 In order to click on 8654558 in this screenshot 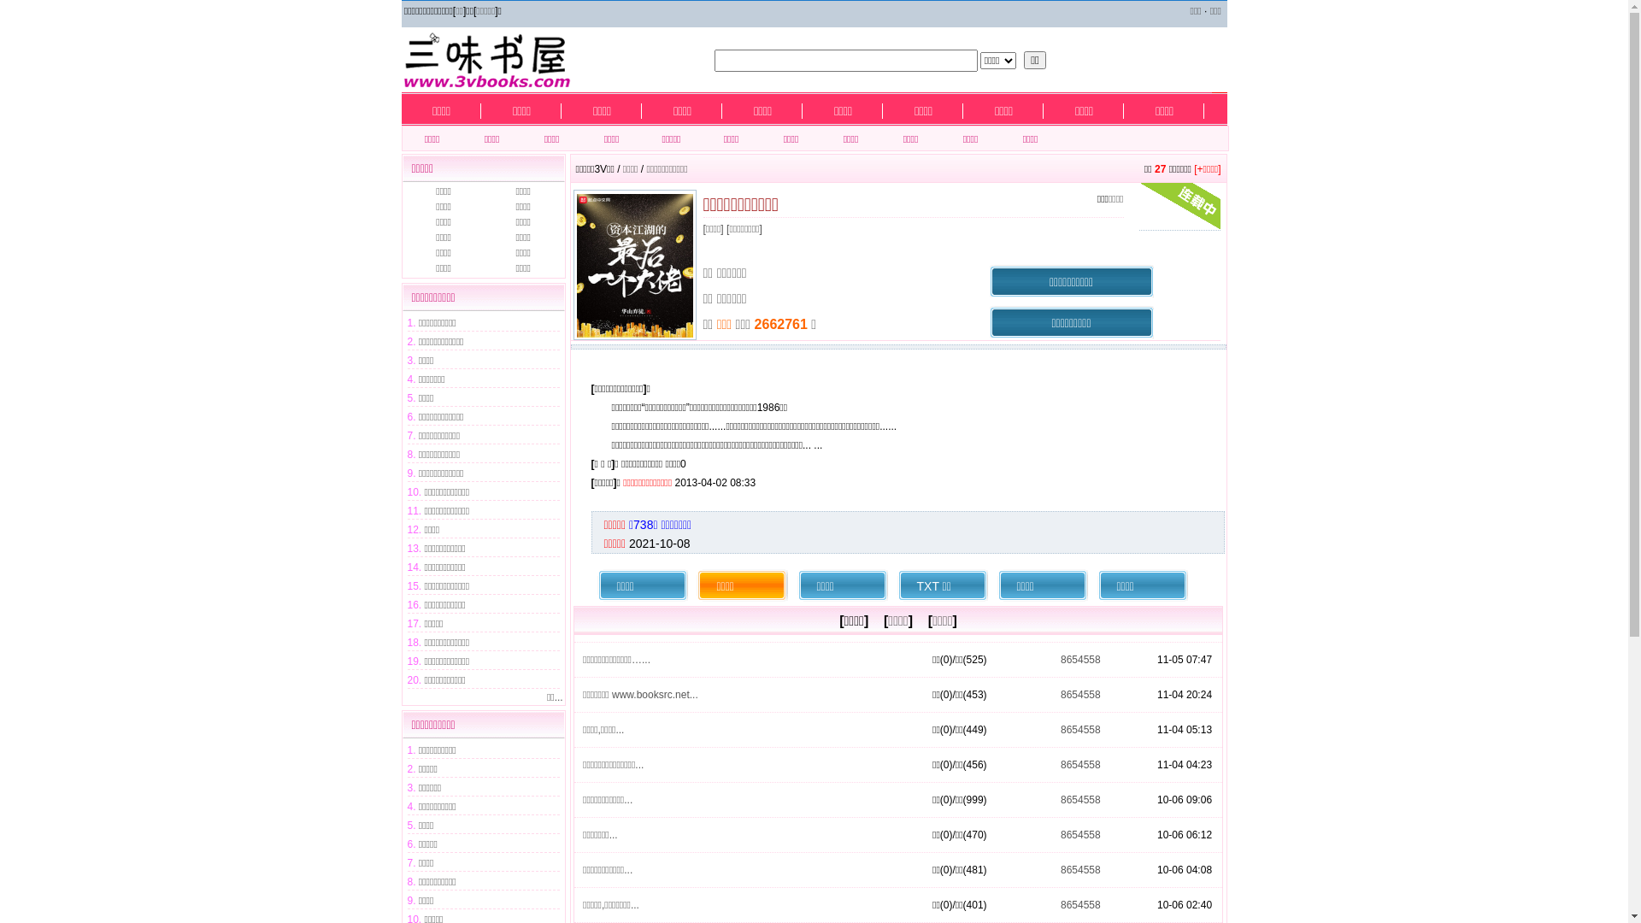, I will do `click(1080, 730)`.